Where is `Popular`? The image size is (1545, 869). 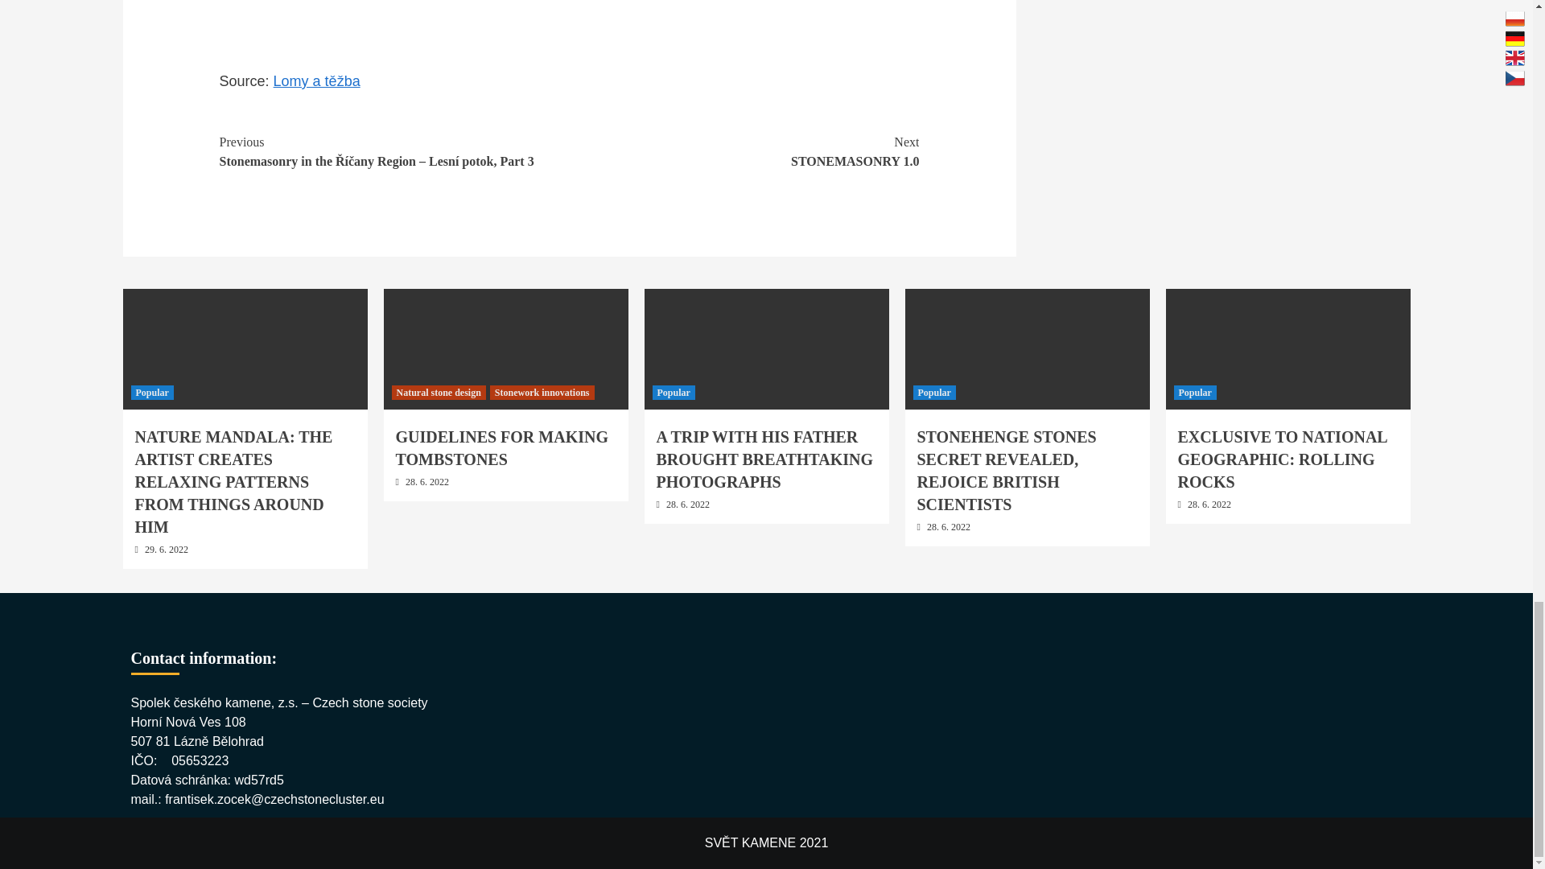 Popular is located at coordinates (933, 393).